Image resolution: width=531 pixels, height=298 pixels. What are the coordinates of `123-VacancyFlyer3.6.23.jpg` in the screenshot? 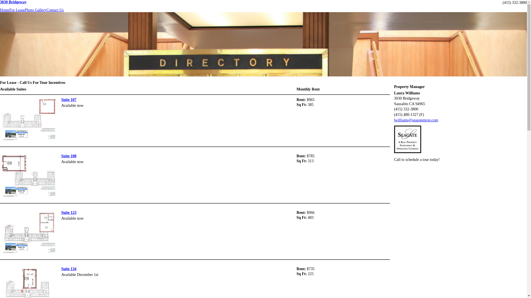 It's located at (29, 233).